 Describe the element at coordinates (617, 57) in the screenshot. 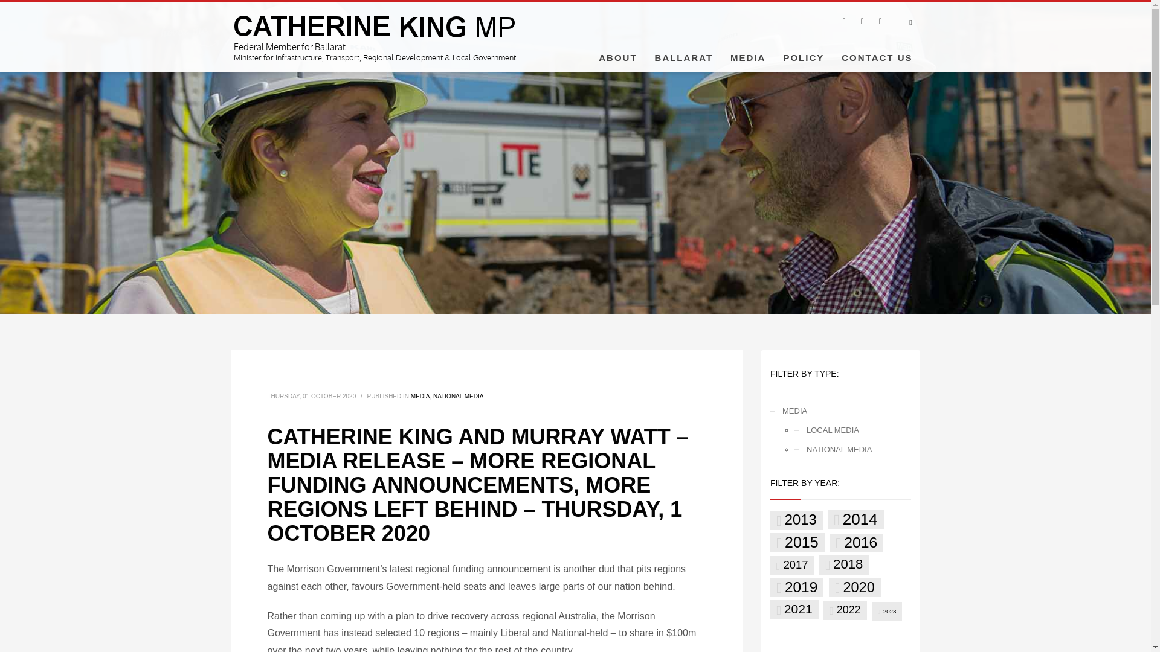

I see `ABOUT` at that location.